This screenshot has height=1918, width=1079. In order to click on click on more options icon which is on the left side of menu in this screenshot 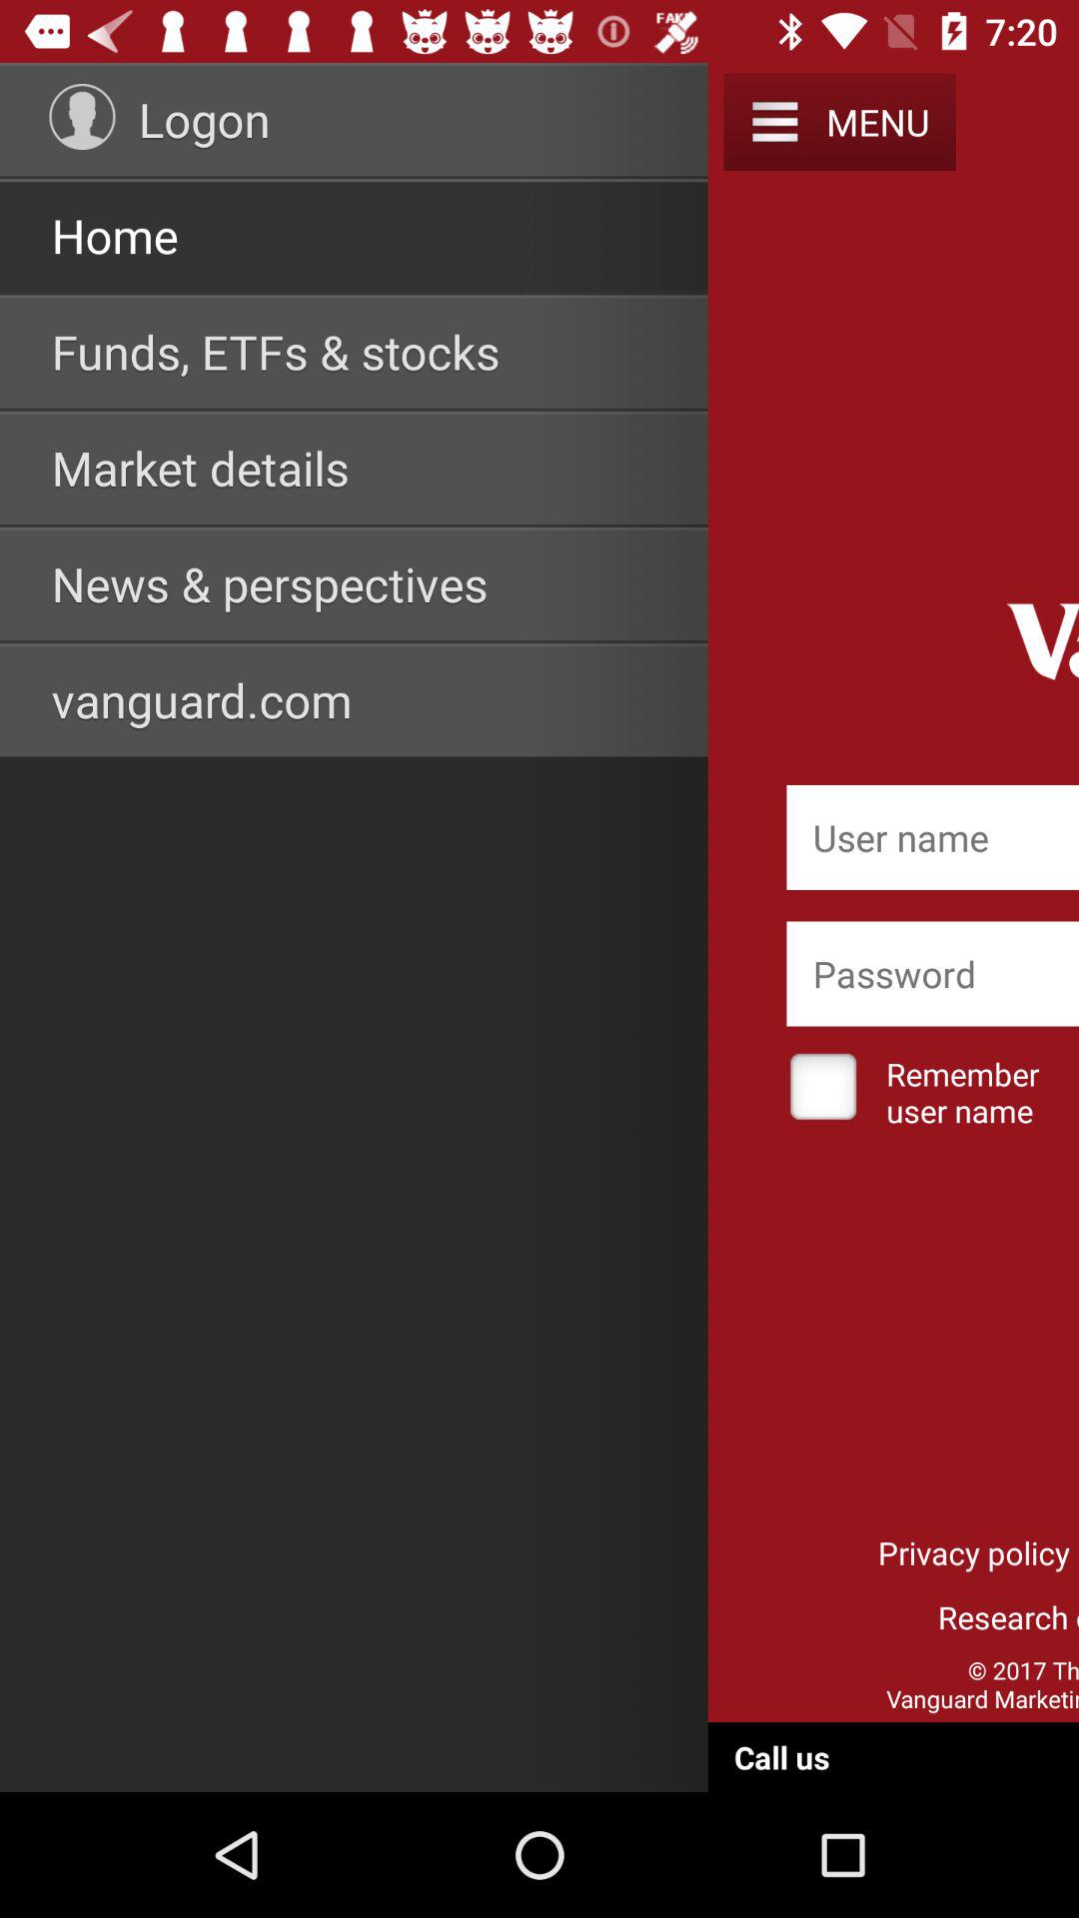, I will do `click(775, 122)`.